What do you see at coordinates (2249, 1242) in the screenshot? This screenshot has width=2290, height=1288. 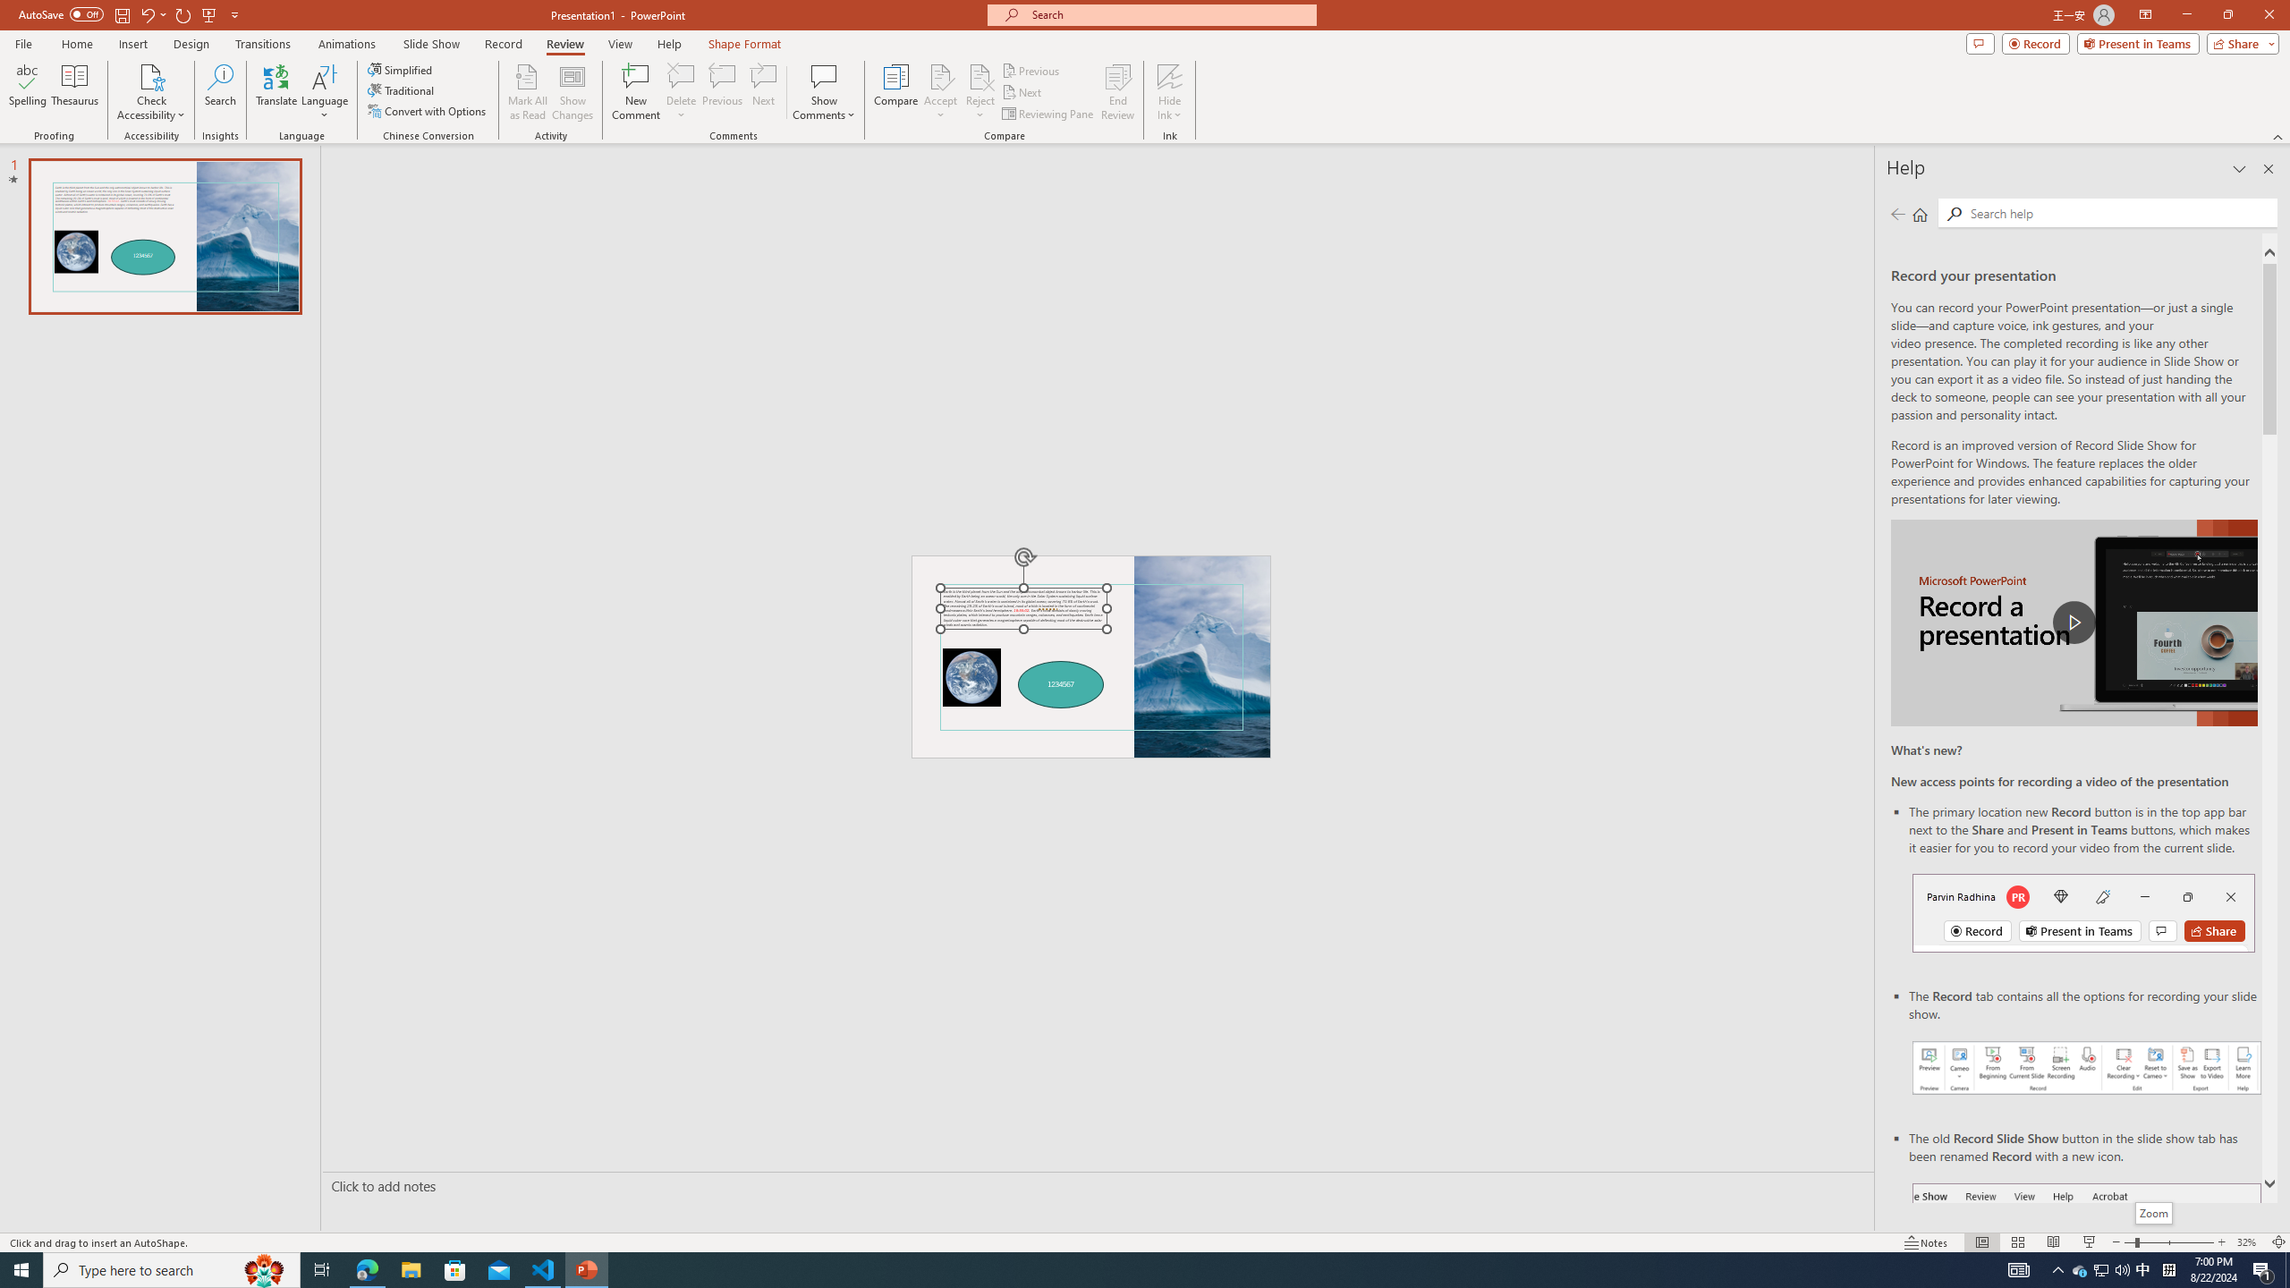 I see `Zoom 32%` at bounding box center [2249, 1242].